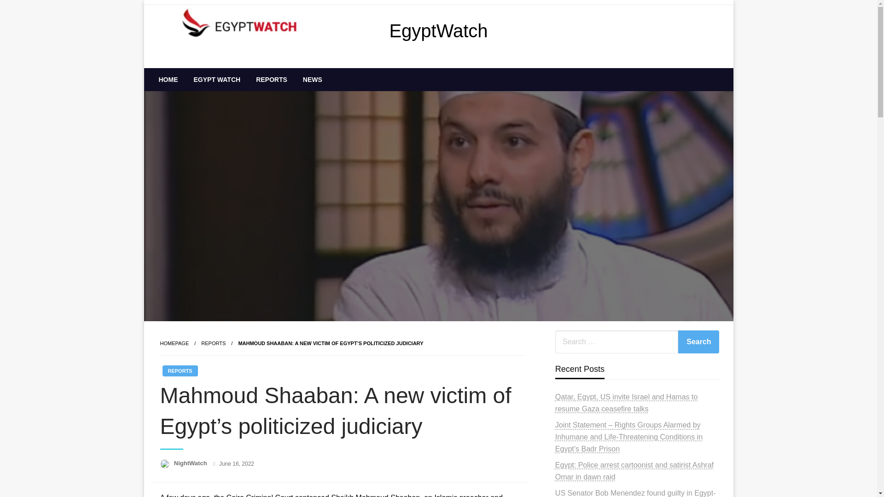  What do you see at coordinates (438, 30) in the screenshot?
I see `EgyptWatch` at bounding box center [438, 30].